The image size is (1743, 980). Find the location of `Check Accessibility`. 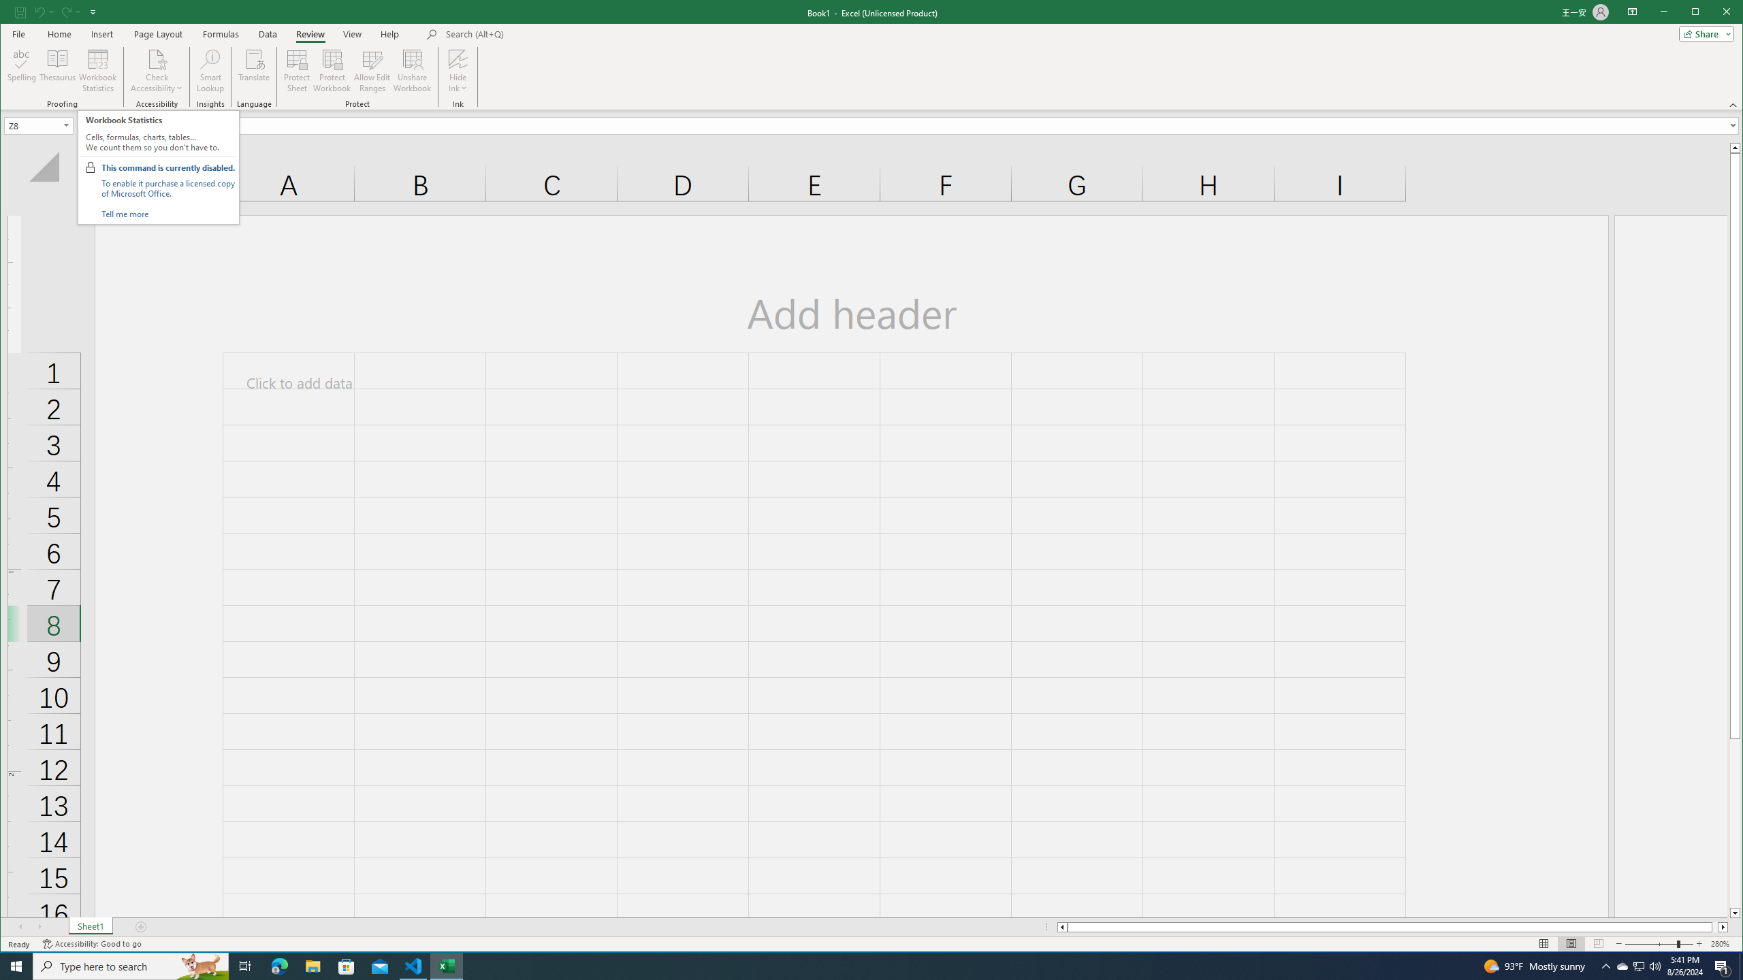

Check Accessibility is located at coordinates (157, 71).